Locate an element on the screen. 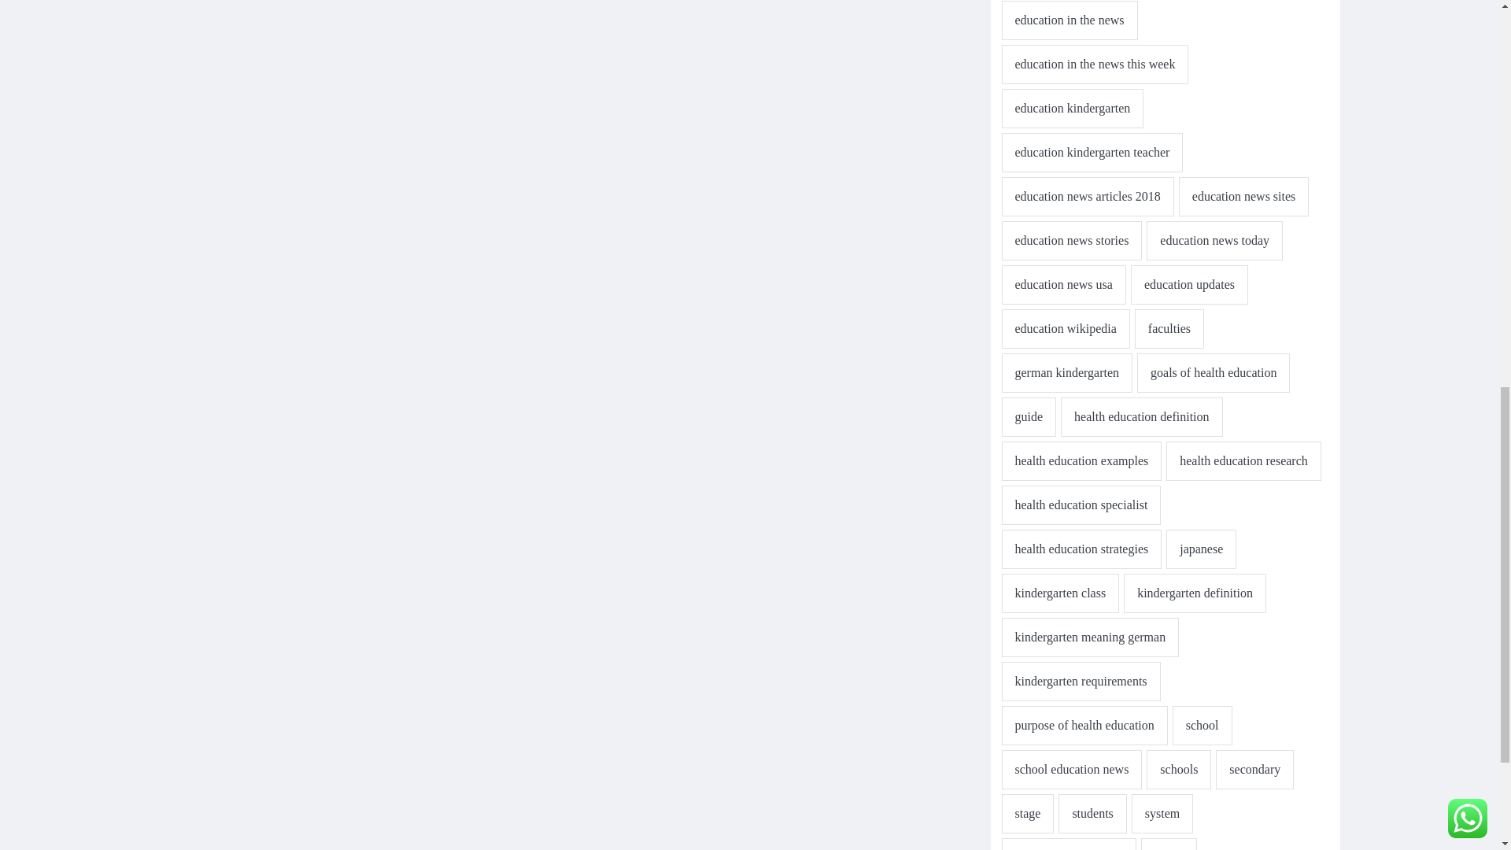  education kindergarten teacher is located at coordinates (1092, 153).